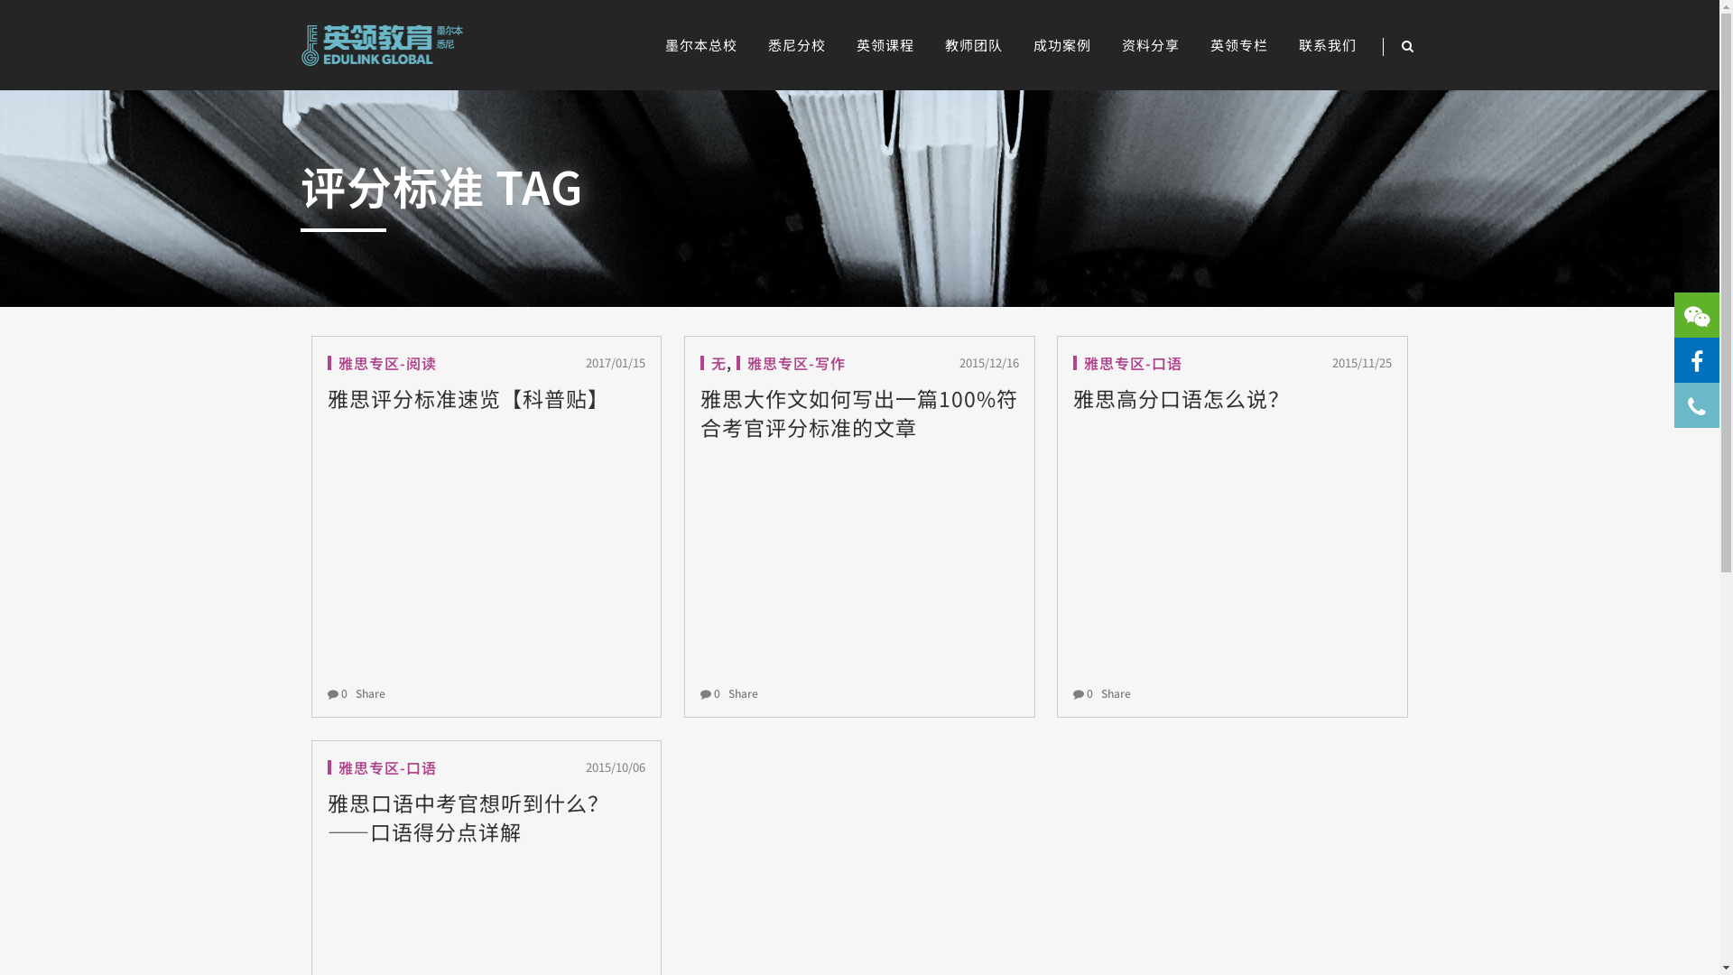 The image size is (1733, 975). Describe the element at coordinates (369, 692) in the screenshot. I see `Share` at that location.